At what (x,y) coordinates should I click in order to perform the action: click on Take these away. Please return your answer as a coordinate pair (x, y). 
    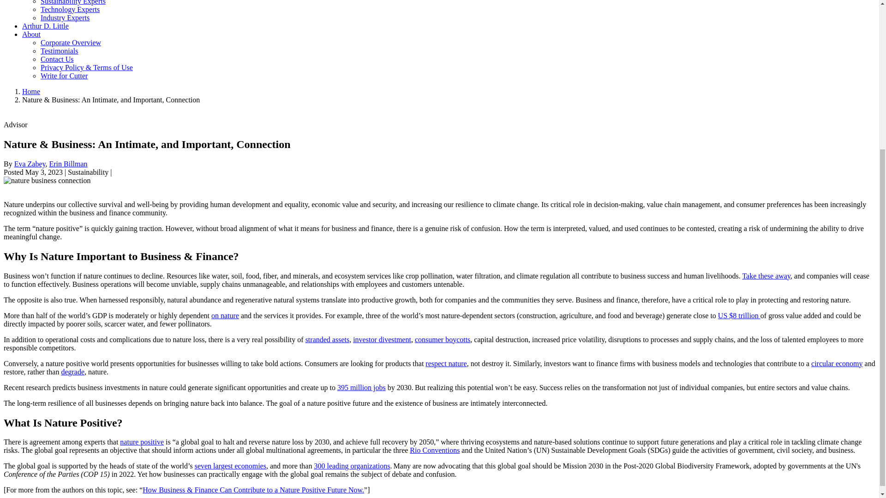
    Looking at the image, I should click on (766, 276).